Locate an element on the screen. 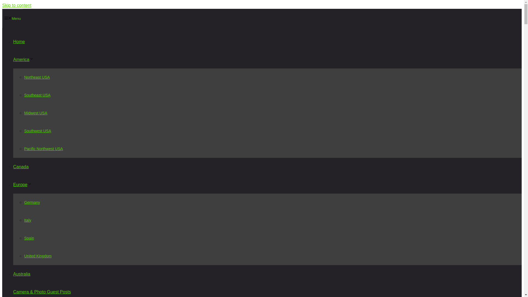 The height and width of the screenshot is (297, 528). United Kingdom is located at coordinates (38, 256).